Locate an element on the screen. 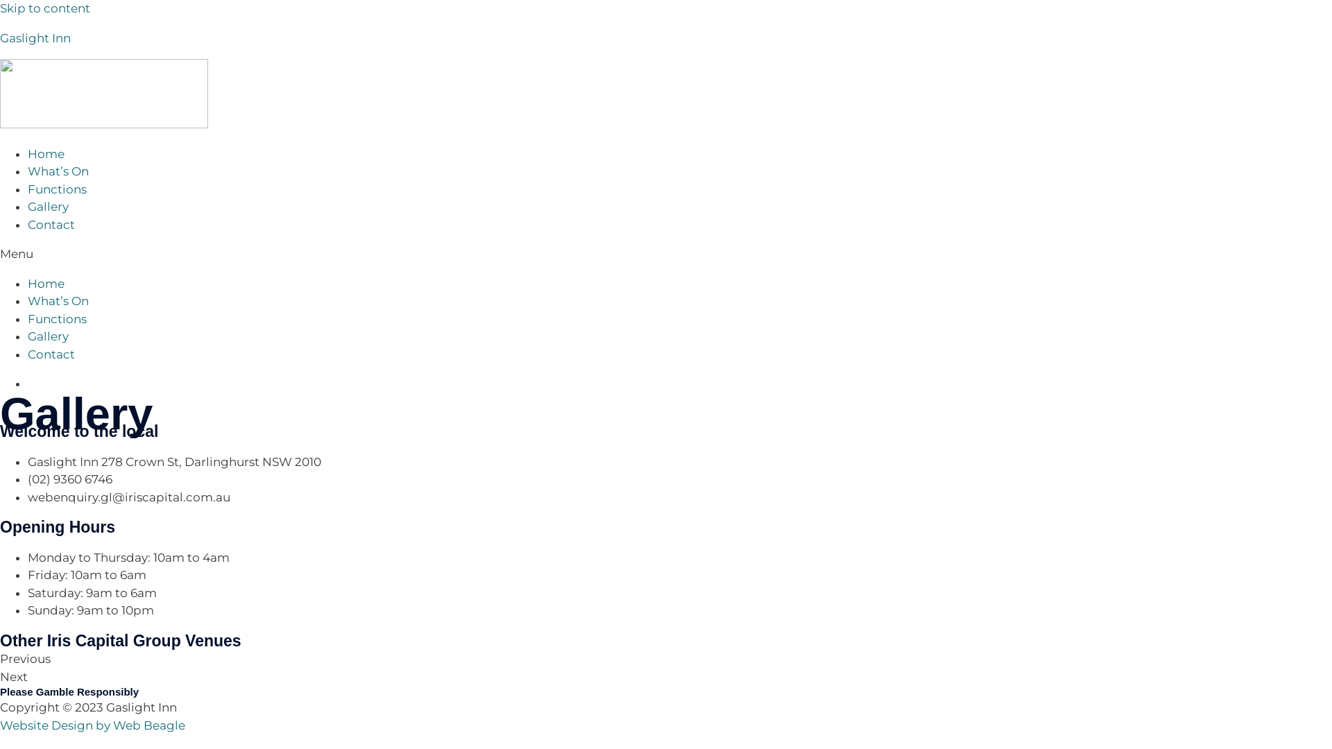 The image size is (1332, 749). Gallery is located at coordinates (49, 207).